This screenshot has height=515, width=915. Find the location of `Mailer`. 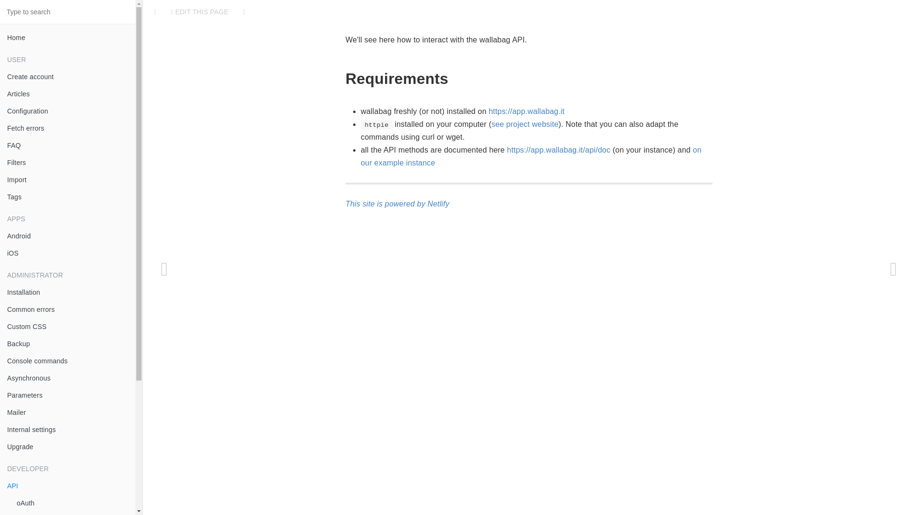

Mailer is located at coordinates (68, 412).